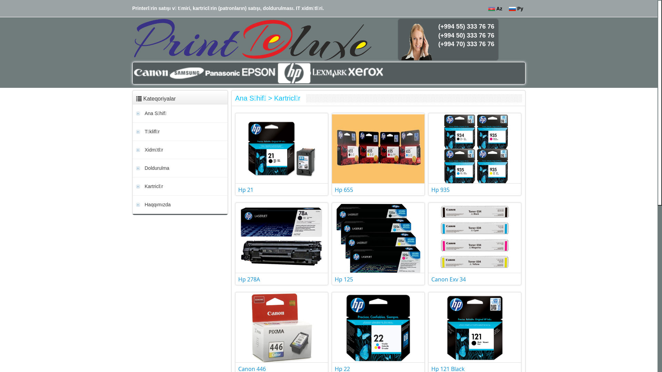  What do you see at coordinates (448, 40) in the screenshot?
I see `(+994 55) 333 76 76
(+994 50) 333 76 76
(+994 70) 333 76 76` at bounding box center [448, 40].